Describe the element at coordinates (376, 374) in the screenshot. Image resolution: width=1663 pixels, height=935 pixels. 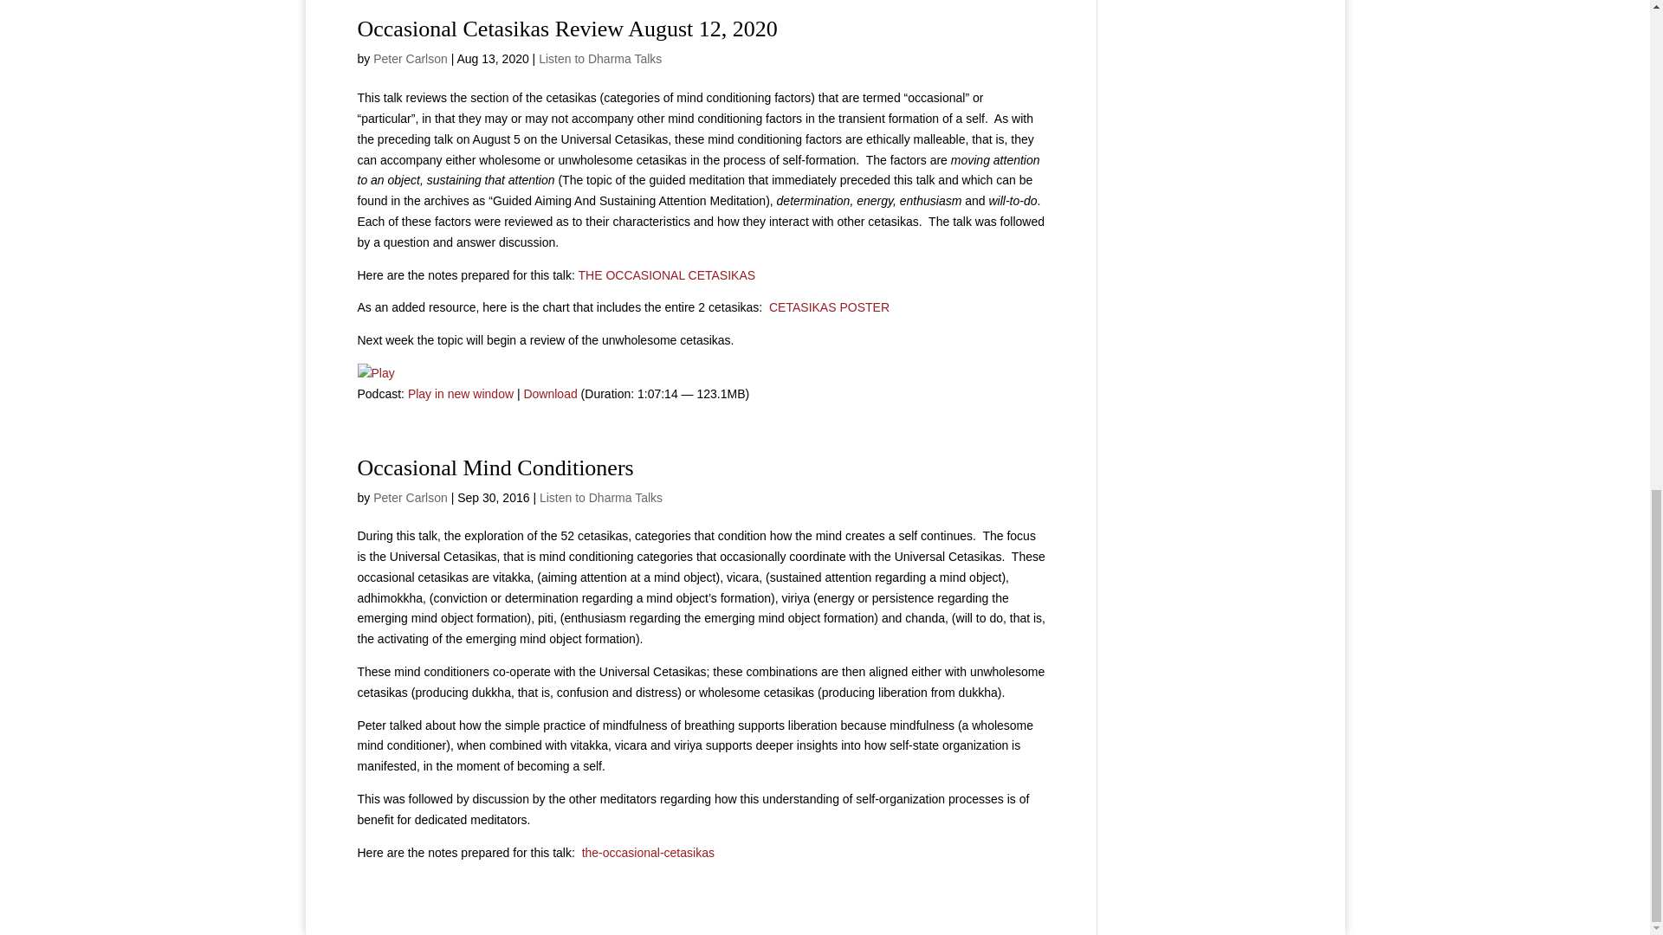
I see `Play` at that location.